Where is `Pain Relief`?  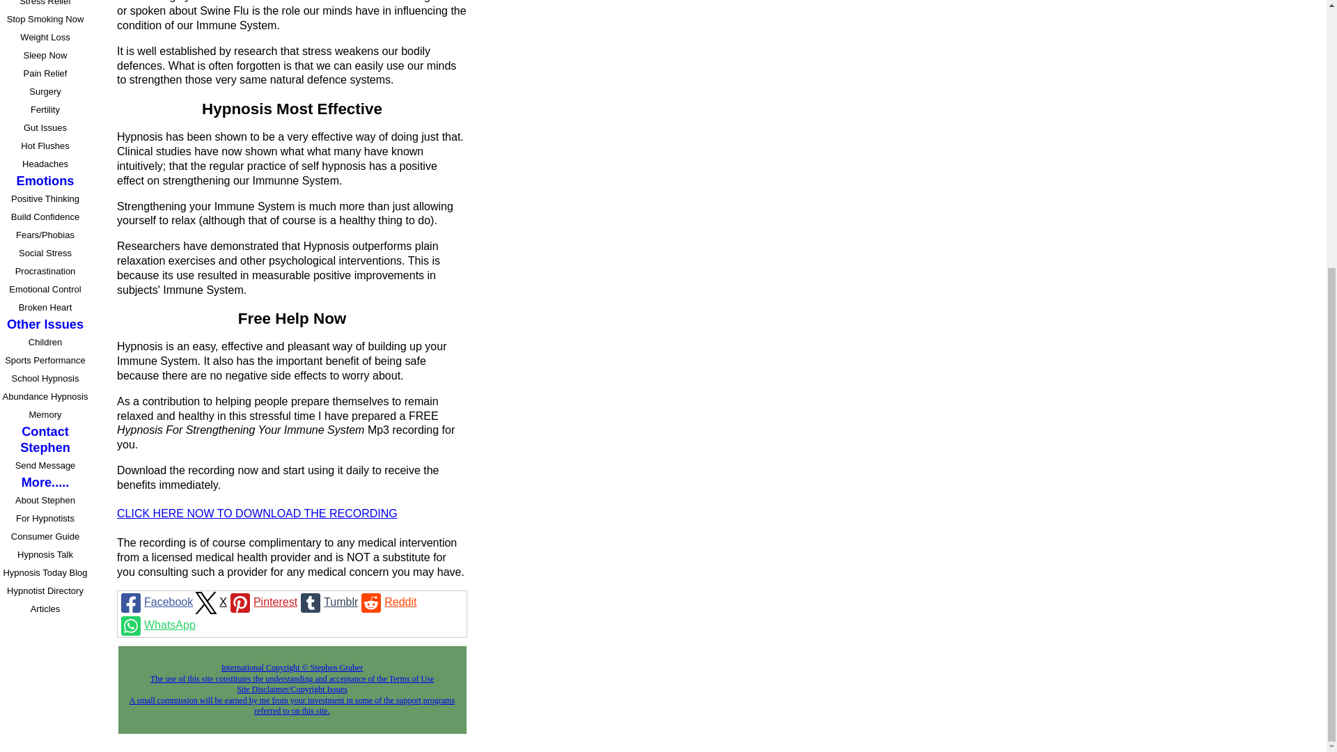 Pain Relief is located at coordinates (47, 73).